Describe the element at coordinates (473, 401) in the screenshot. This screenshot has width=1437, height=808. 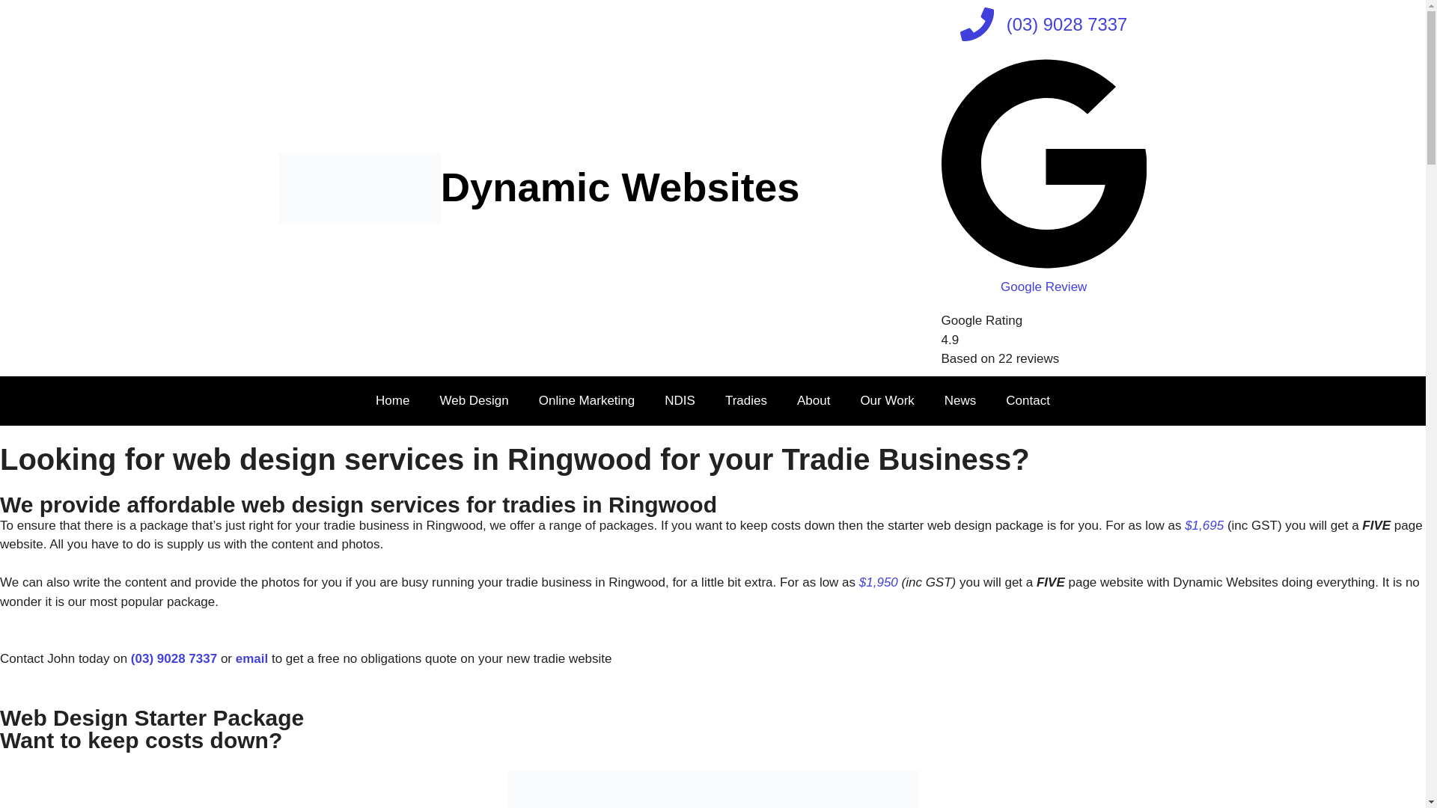
I see `Web Design` at that location.